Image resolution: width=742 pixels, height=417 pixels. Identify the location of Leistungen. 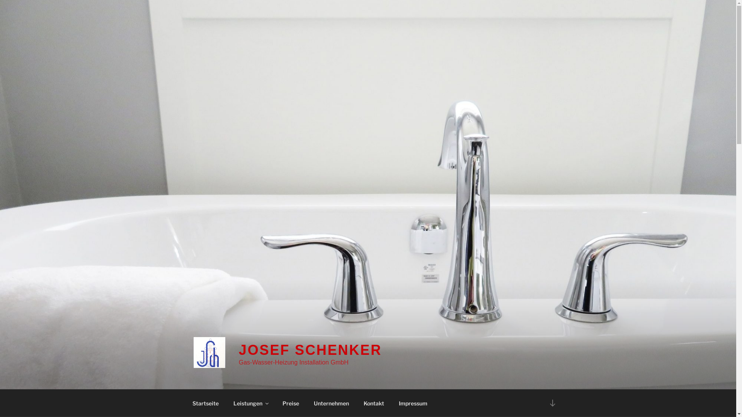
(250, 403).